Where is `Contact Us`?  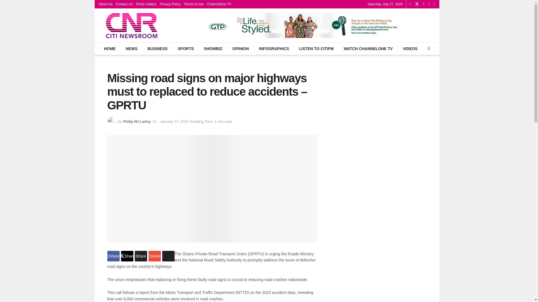 Contact Us is located at coordinates (124, 4).